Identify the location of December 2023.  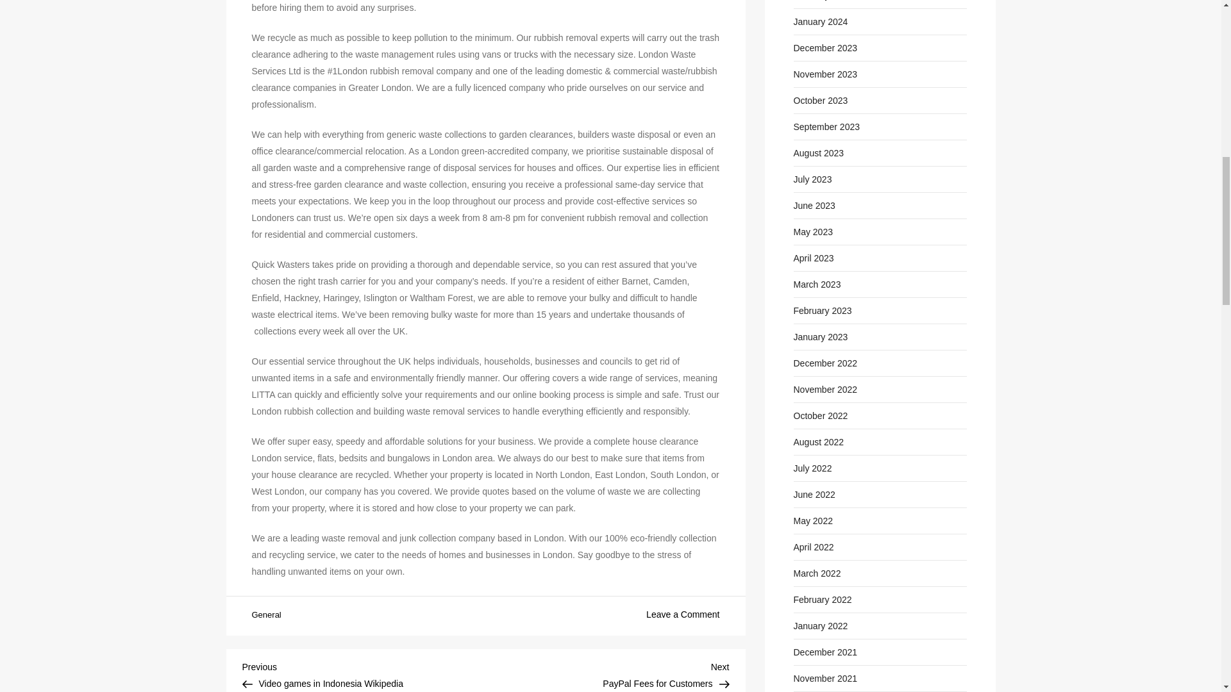
(364, 673).